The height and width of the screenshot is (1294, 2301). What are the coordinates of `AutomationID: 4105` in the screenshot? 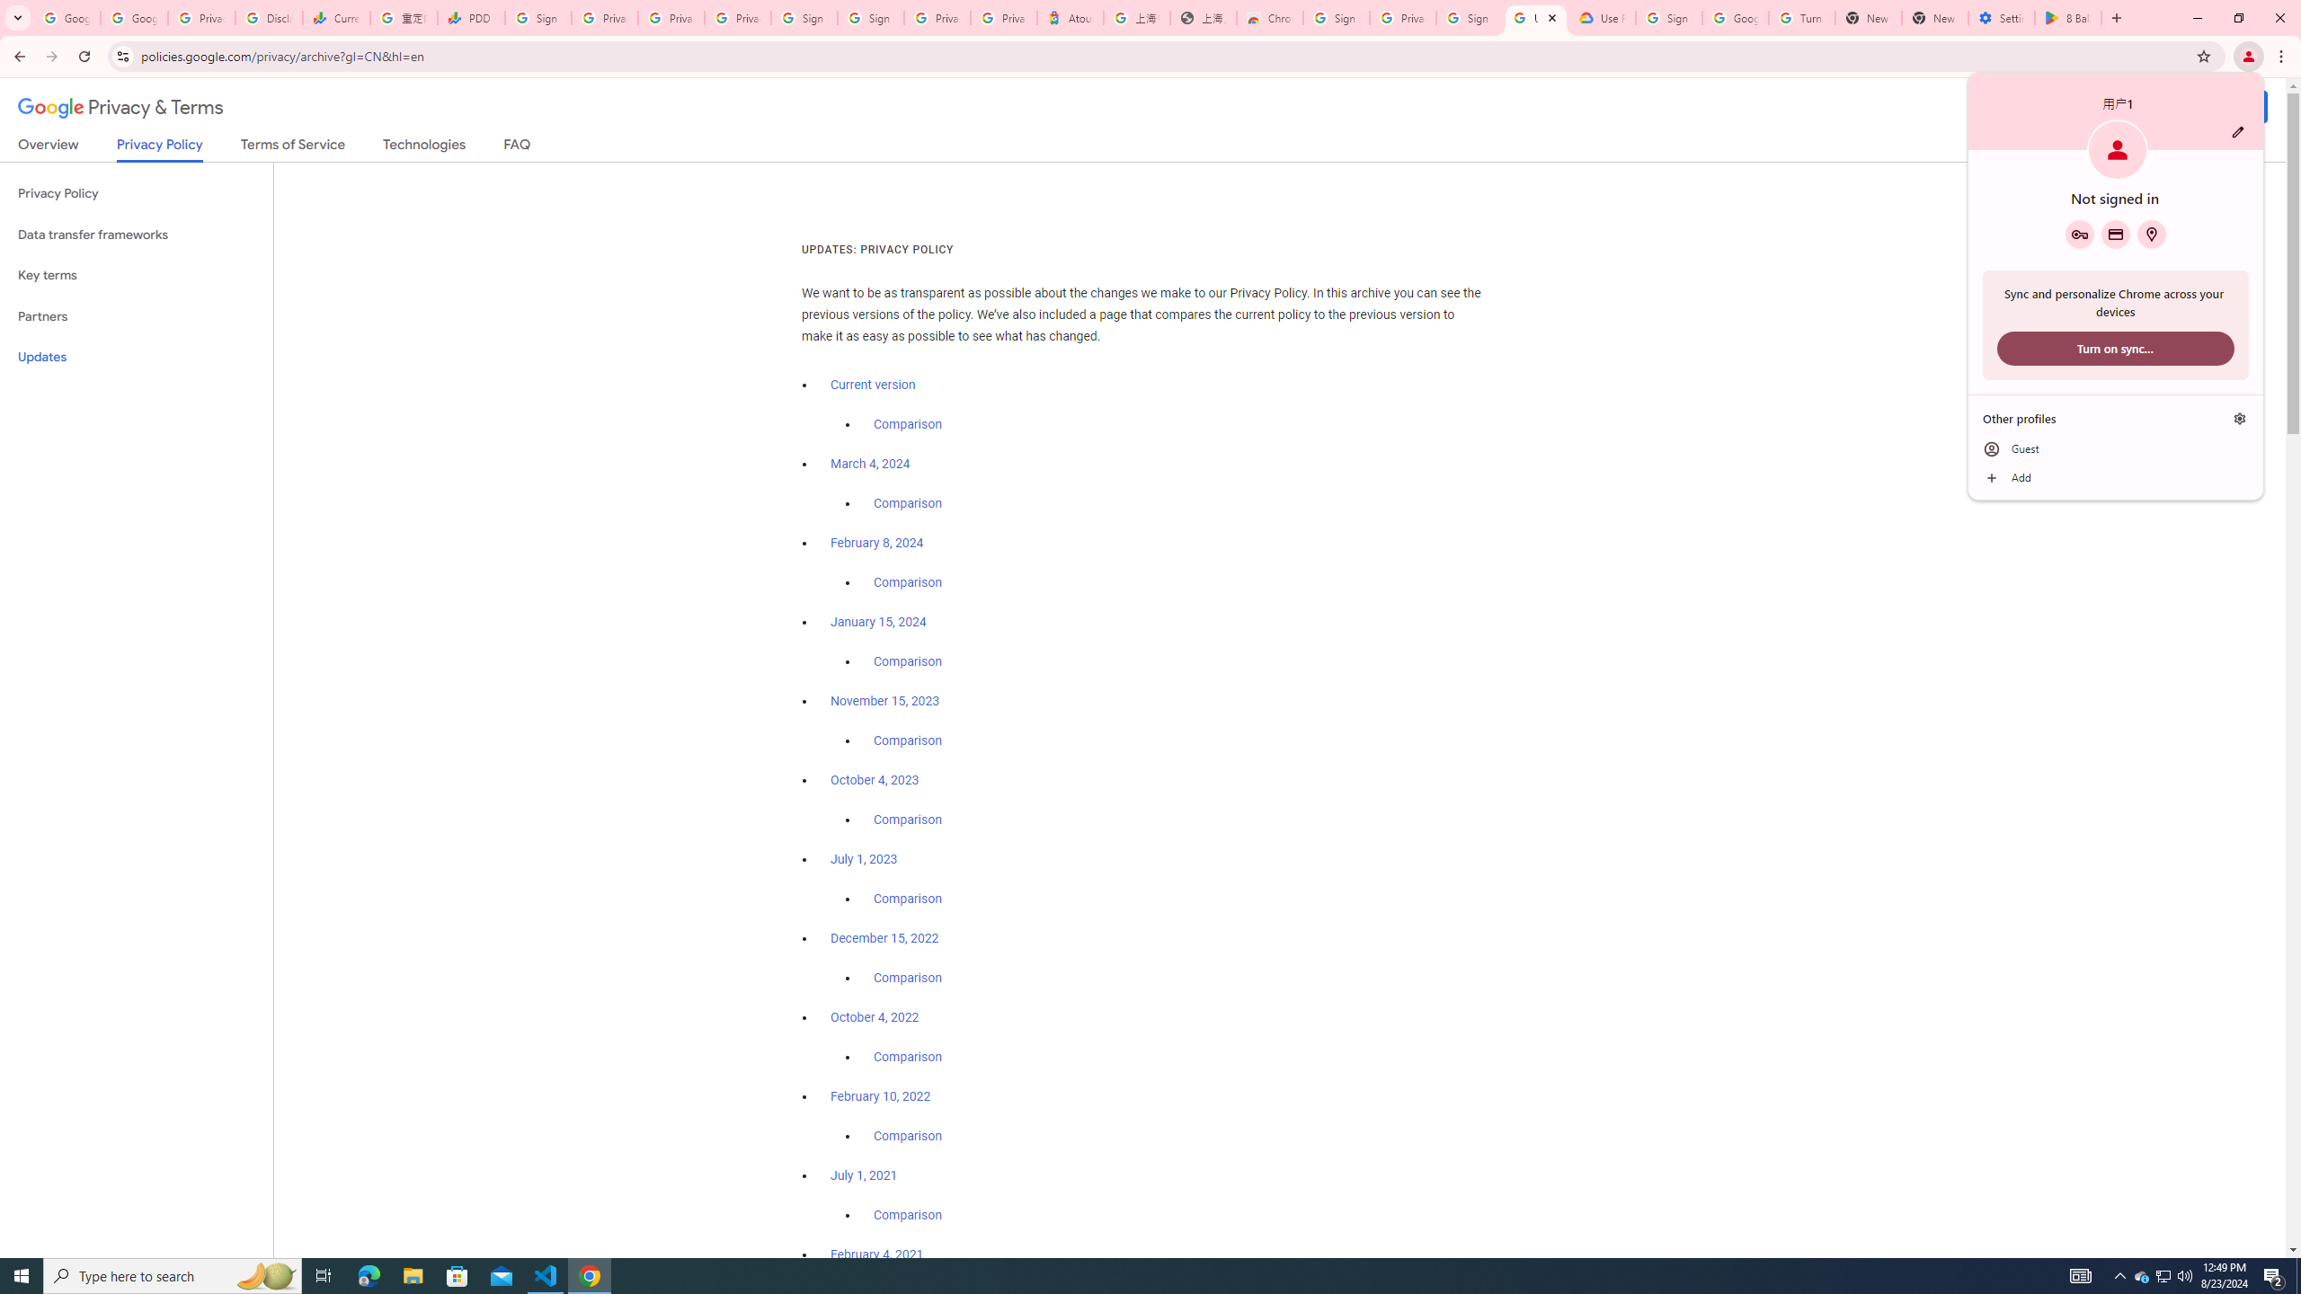 It's located at (2081, 1276).